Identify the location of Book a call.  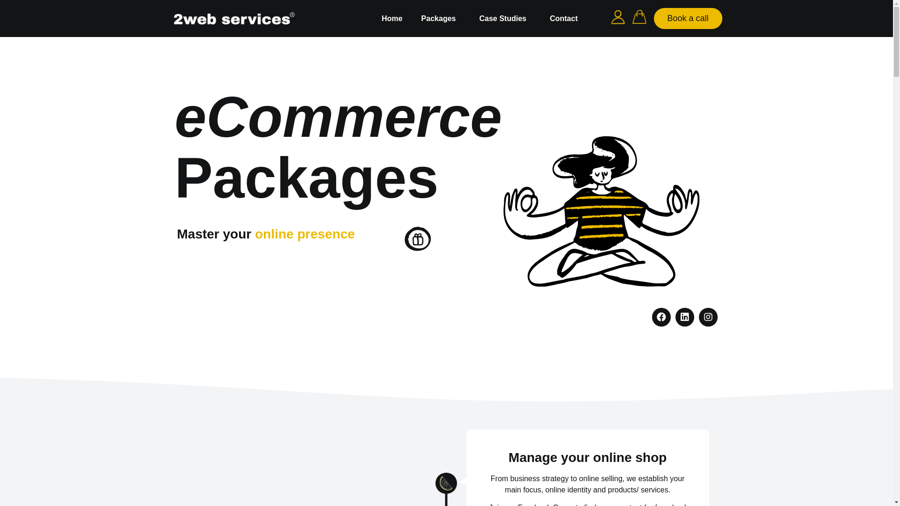
(688, 19).